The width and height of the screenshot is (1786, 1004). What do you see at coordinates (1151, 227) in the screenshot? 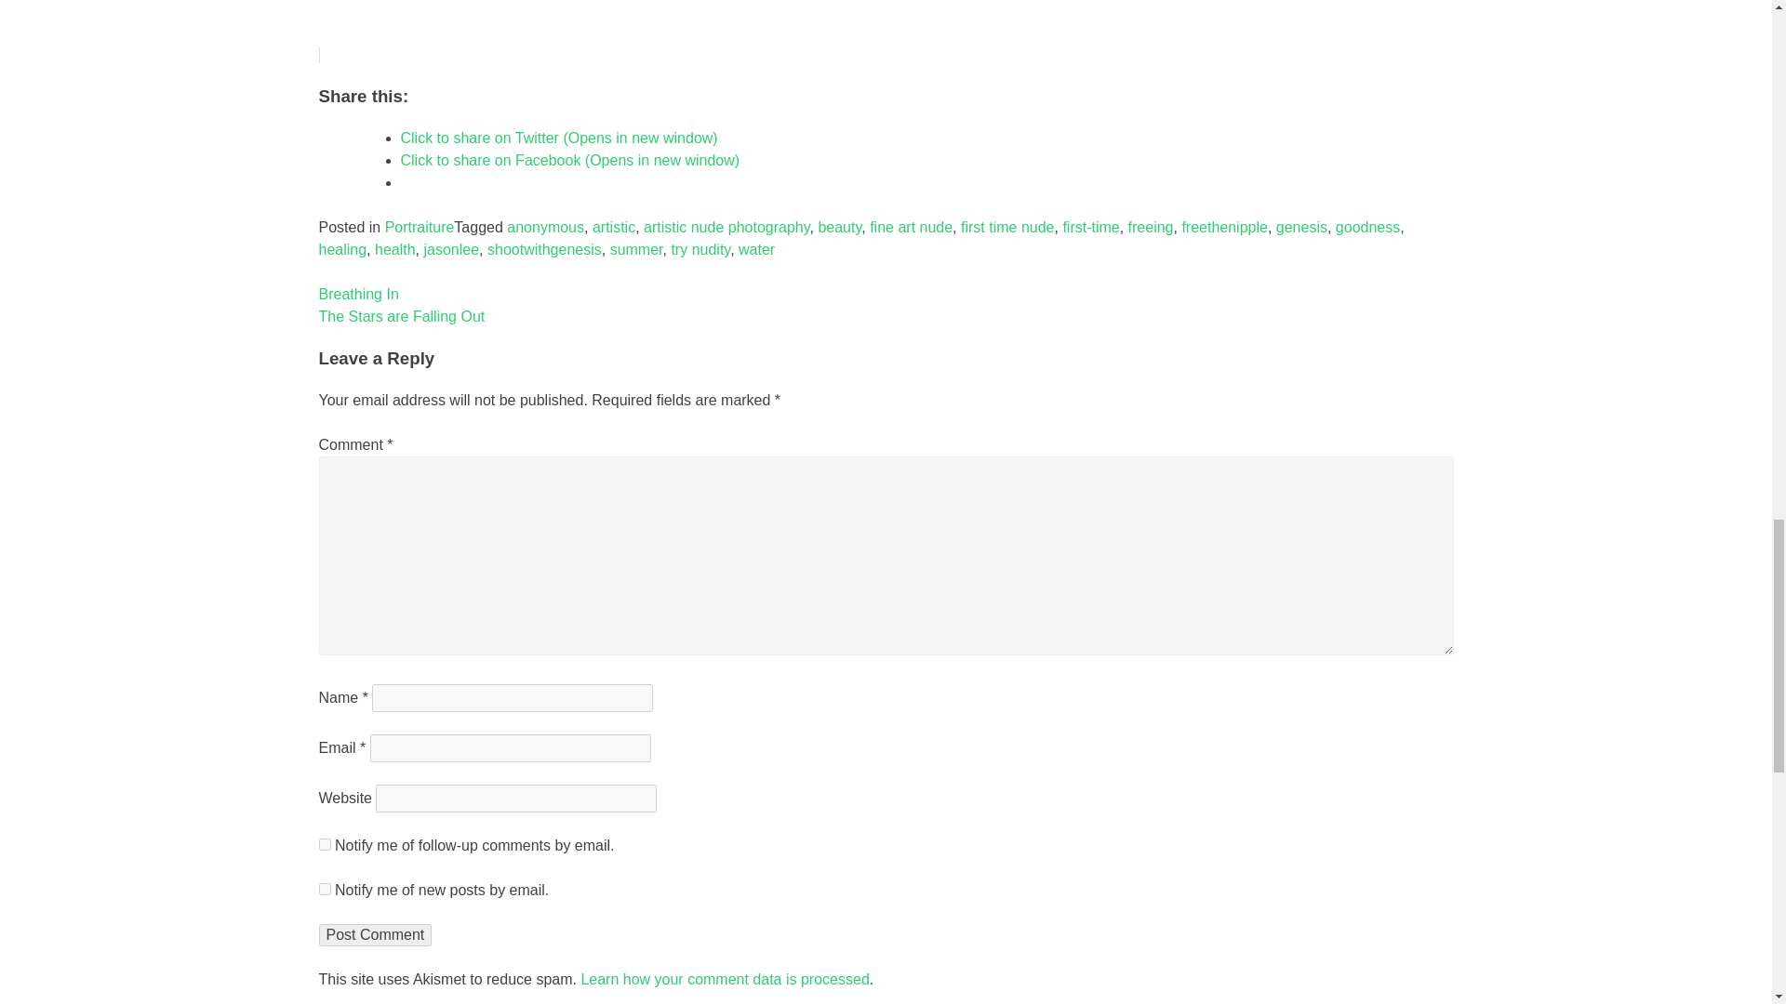
I see `freeing` at bounding box center [1151, 227].